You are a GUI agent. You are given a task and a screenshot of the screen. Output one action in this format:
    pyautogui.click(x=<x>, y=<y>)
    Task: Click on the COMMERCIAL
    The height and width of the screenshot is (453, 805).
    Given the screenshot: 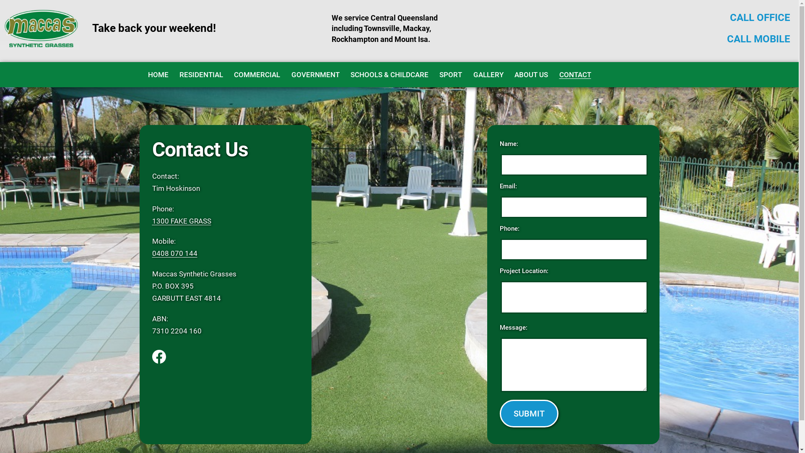 What is the action you would take?
    pyautogui.click(x=257, y=75)
    